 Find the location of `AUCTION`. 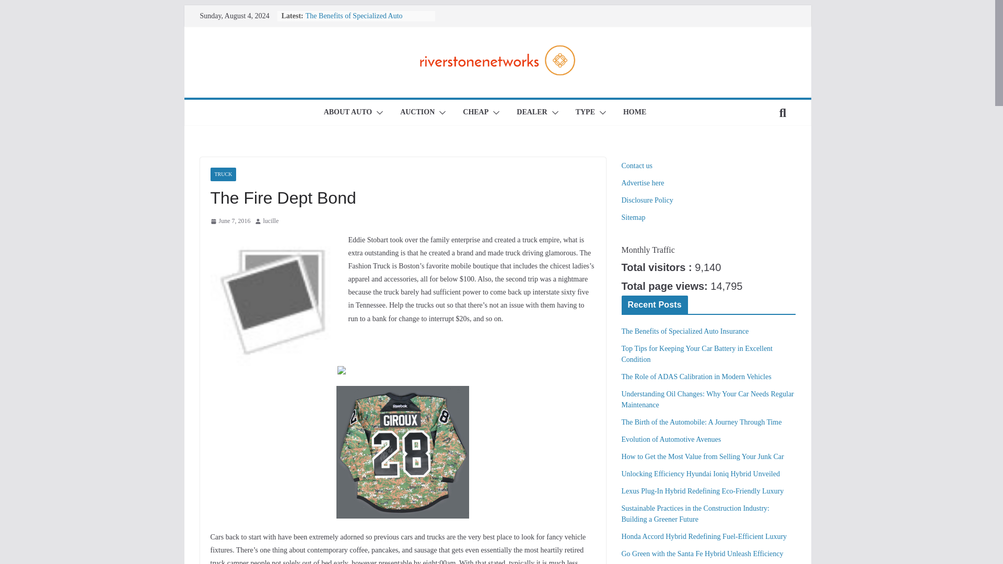

AUCTION is located at coordinates (417, 113).